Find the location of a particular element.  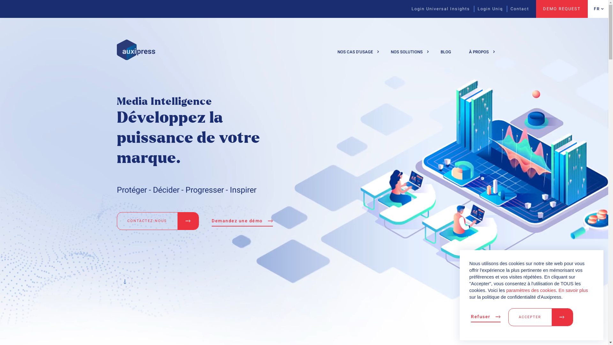

CONTACTEZ-NOUS is located at coordinates (158, 221).